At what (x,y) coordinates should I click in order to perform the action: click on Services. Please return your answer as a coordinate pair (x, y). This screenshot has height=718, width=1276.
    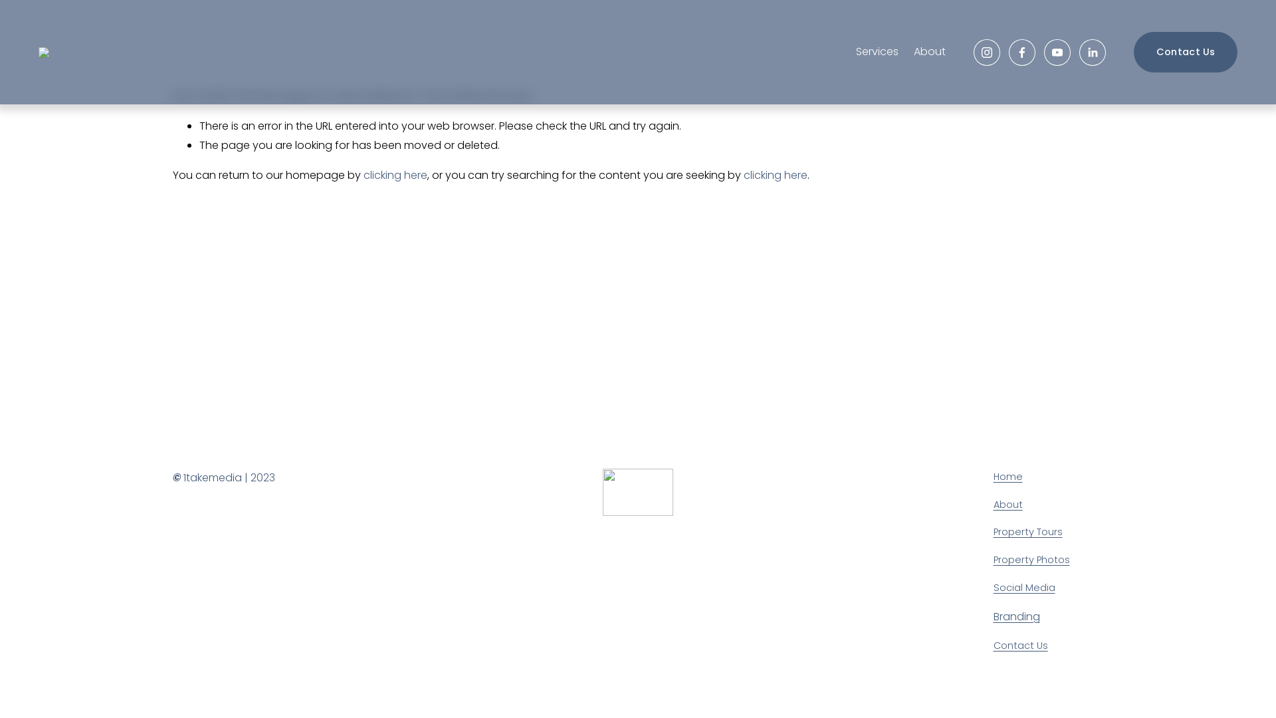
    Looking at the image, I should click on (877, 53).